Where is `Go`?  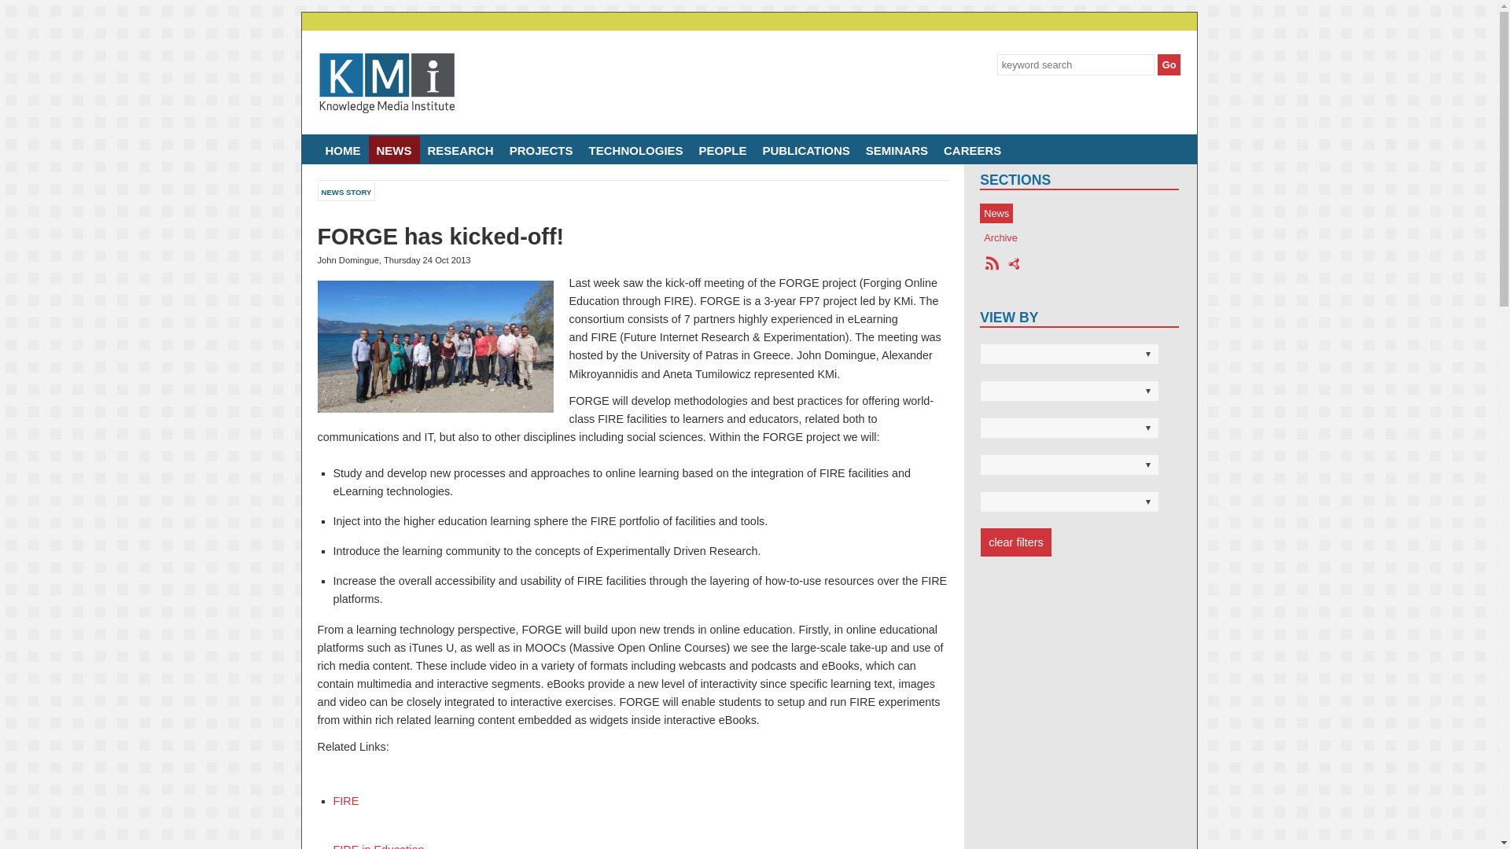
Go is located at coordinates (1169, 64).